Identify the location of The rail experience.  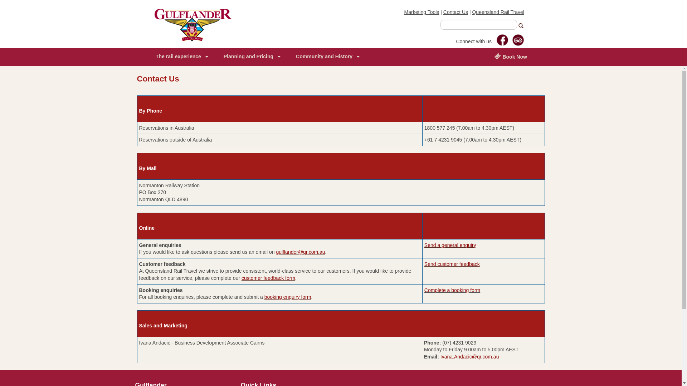
(182, 57).